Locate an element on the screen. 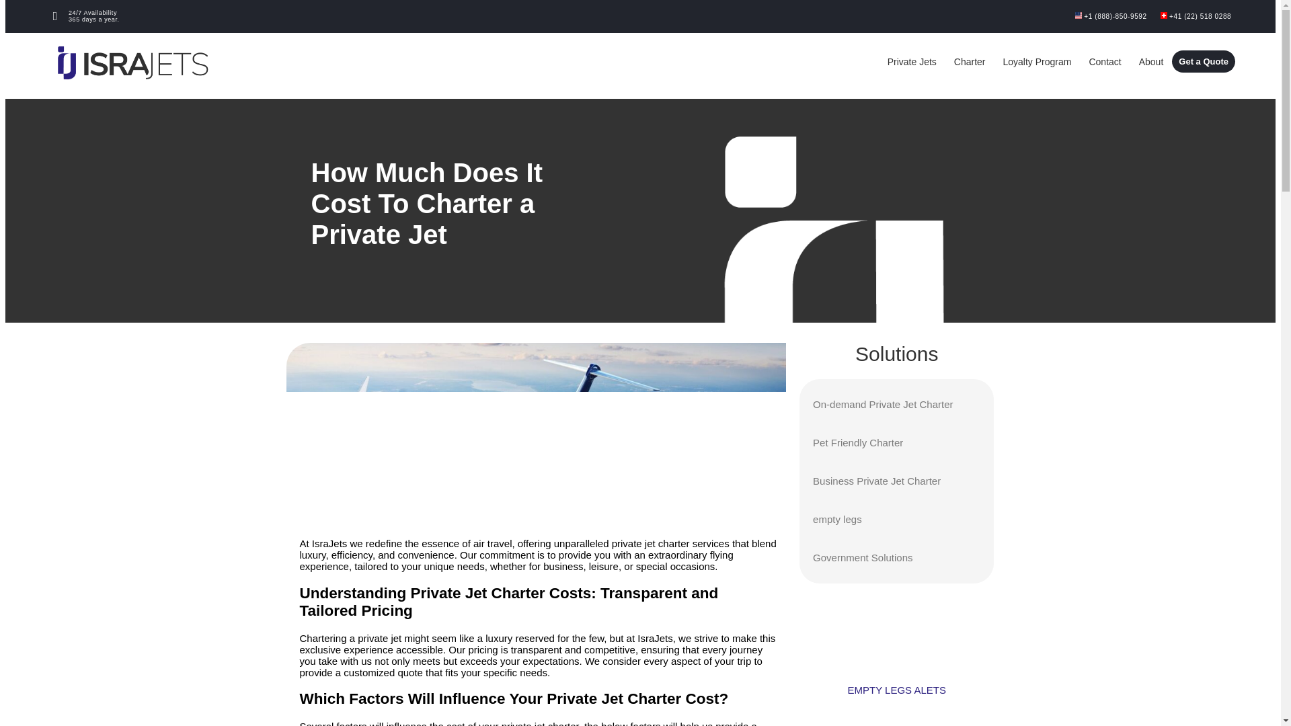 The height and width of the screenshot is (726, 1291). About is located at coordinates (1151, 62).